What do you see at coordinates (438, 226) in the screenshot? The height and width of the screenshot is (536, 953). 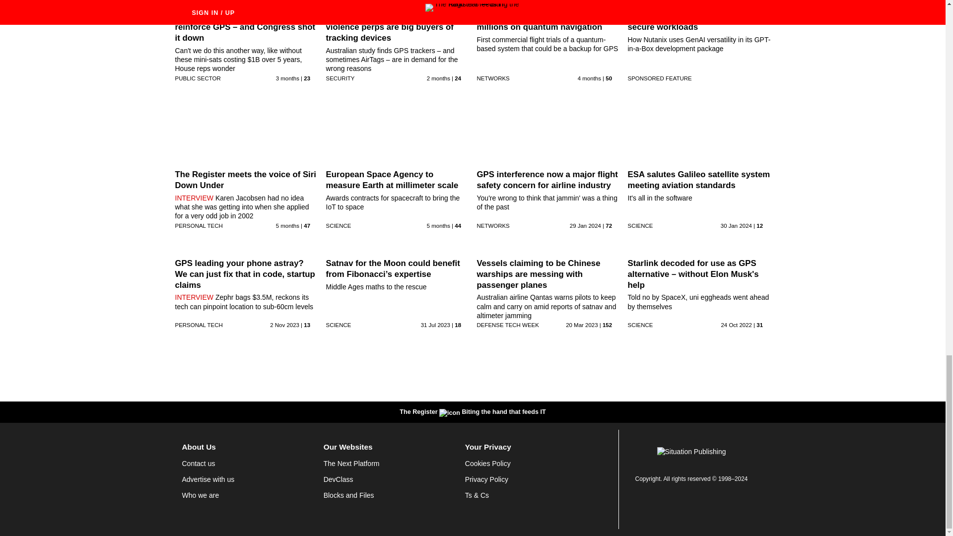 I see `20 Mar 2024 7:30` at bounding box center [438, 226].